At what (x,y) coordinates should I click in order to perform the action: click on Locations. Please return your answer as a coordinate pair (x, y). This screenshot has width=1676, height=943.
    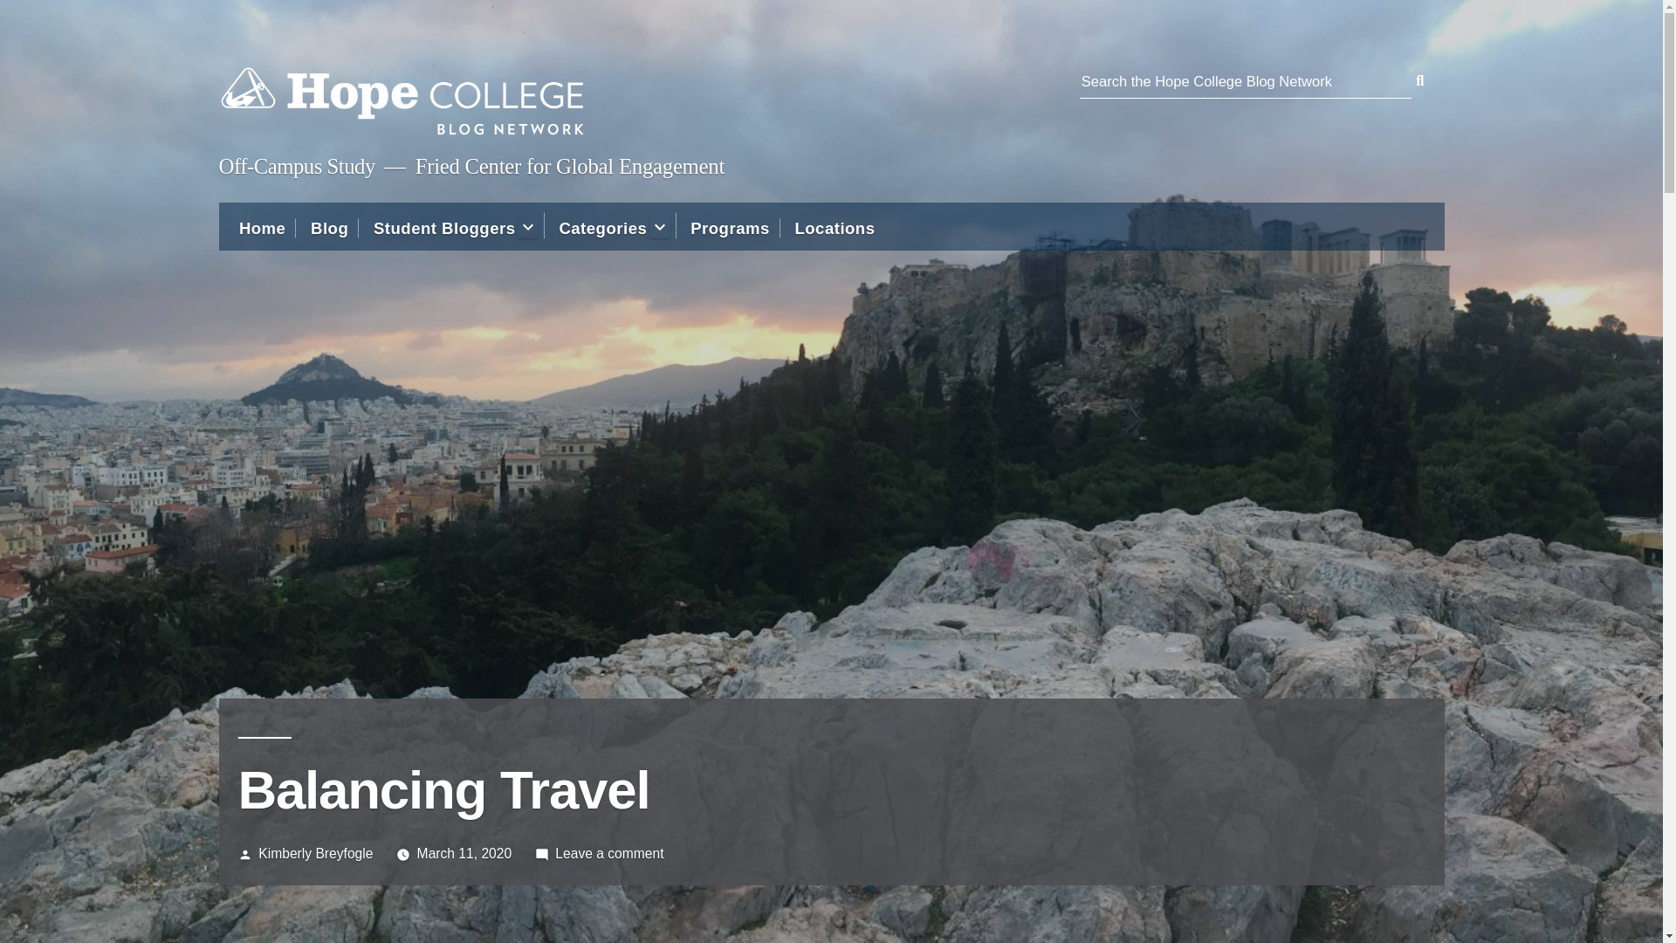
    Looking at the image, I should click on (329, 228).